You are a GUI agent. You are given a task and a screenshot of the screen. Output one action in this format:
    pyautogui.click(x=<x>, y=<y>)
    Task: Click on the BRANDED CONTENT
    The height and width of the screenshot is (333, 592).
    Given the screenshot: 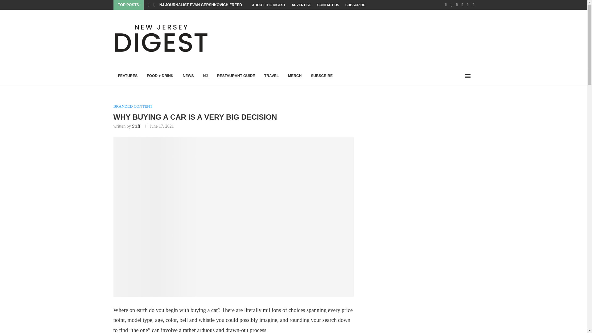 What is the action you would take?
    pyautogui.click(x=133, y=106)
    